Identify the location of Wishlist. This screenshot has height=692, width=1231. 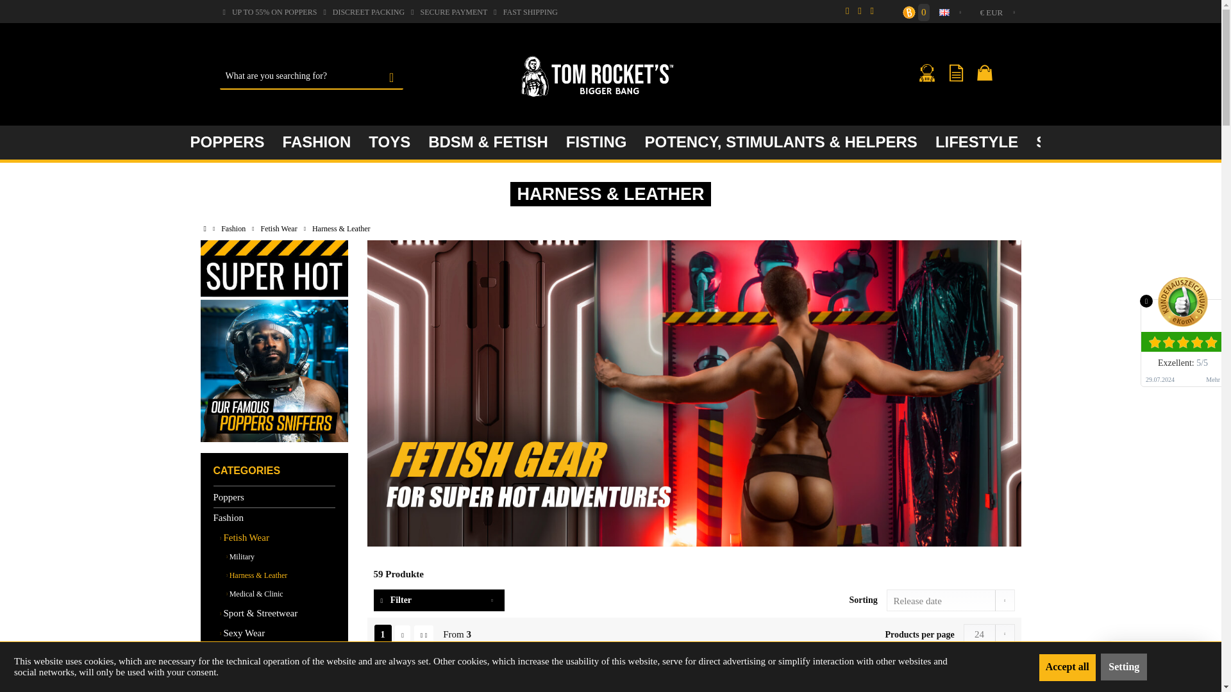
(959, 77).